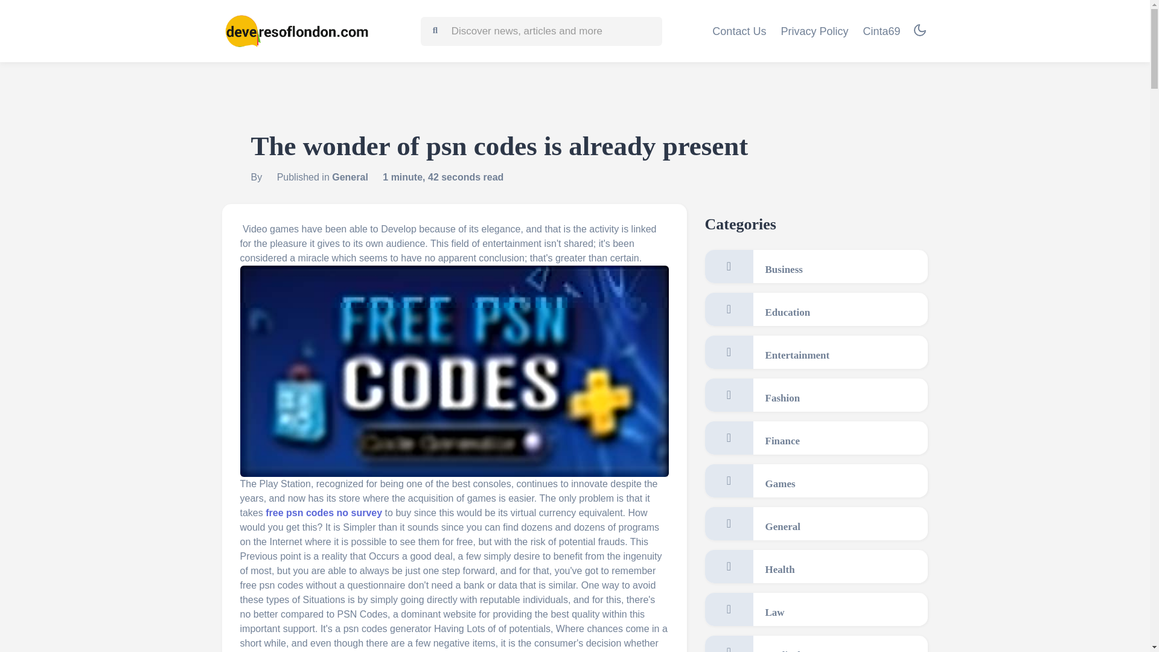 Image resolution: width=1159 pixels, height=652 pixels. Describe the element at coordinates (881, 31) in the screenshot. I see `Cinta69` at that location.